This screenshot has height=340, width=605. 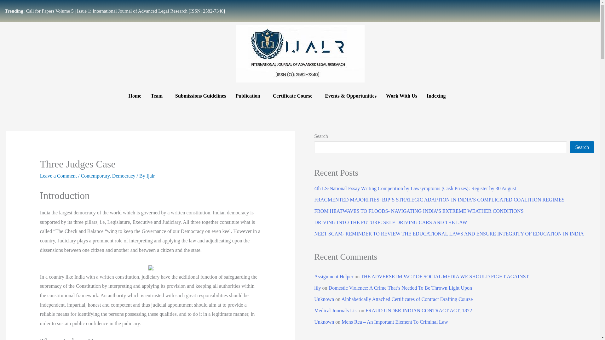 What do you see at coordinates (249, 96) in the screenshot?
I see `Publication` at bounding box center [249, 96].